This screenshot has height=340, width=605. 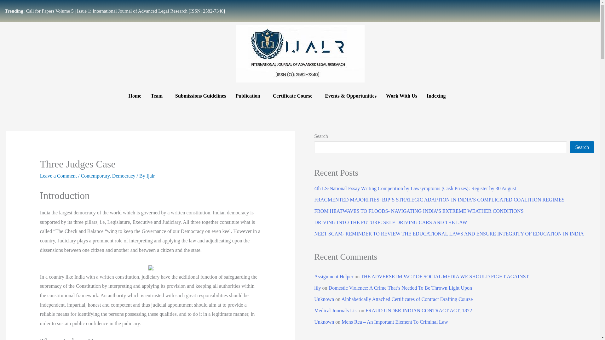 What do you see at coordinates (249, 96) in the screenshot?
I see `Publication` at bounding box center [249, 96].